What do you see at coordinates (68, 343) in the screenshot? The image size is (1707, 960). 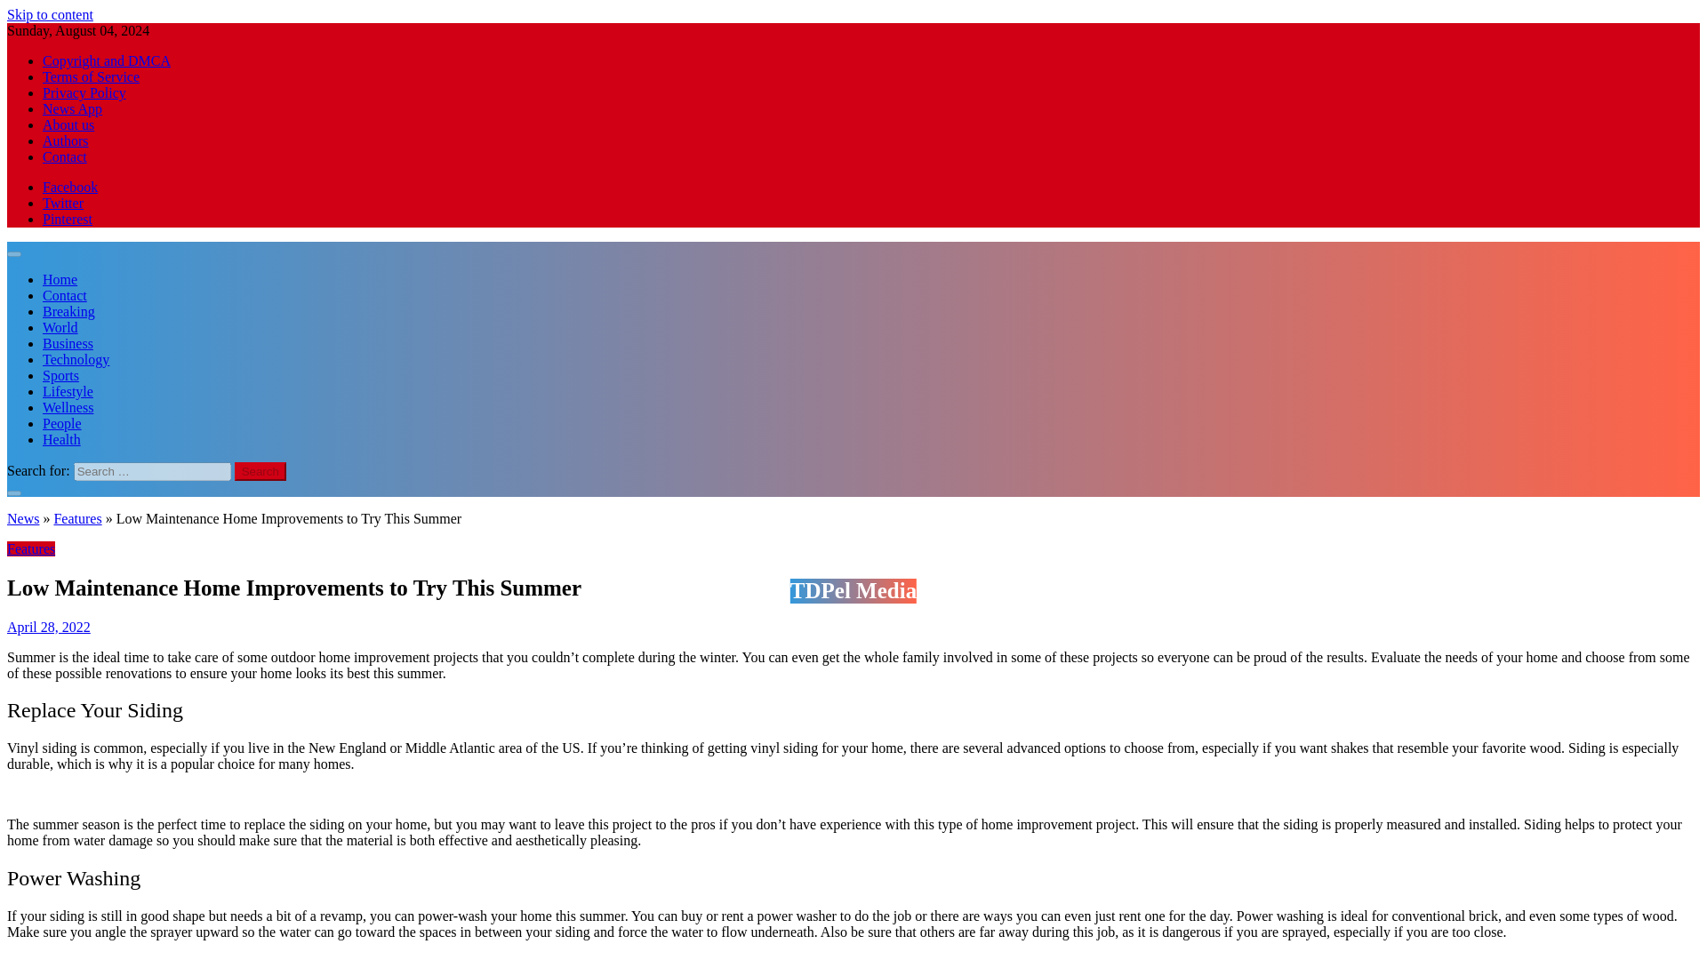 I see `Business` at bounding box center [68, 343].